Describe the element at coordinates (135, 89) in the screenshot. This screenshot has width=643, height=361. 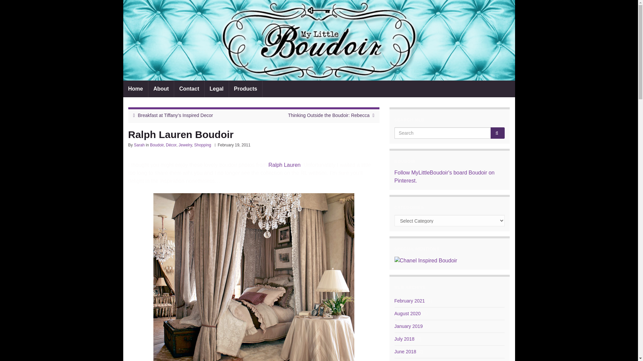
I see `Home` at that location.